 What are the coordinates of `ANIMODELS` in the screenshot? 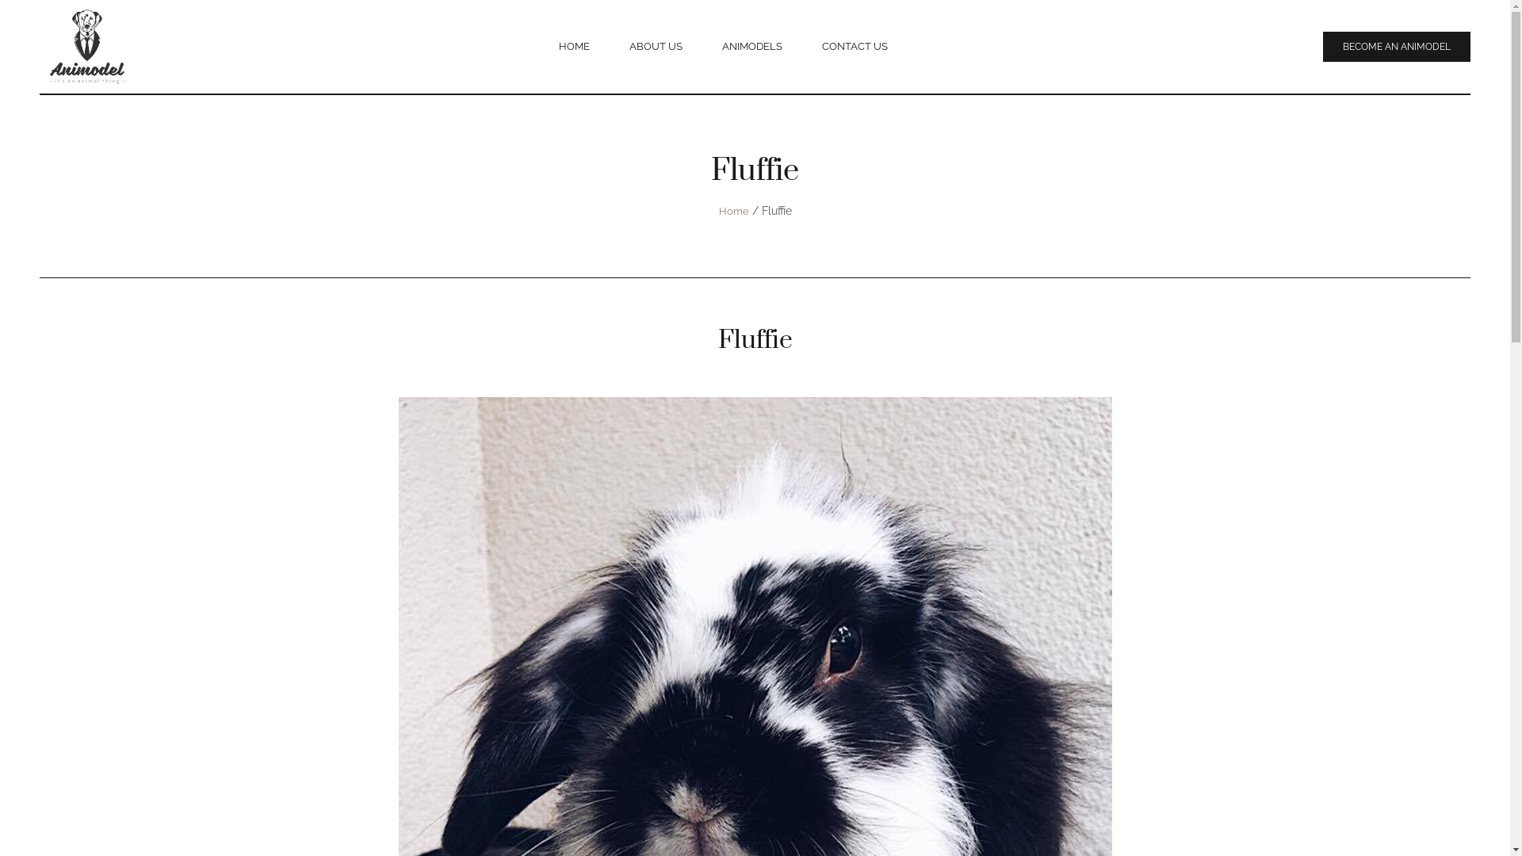 It's located at (752, 47).